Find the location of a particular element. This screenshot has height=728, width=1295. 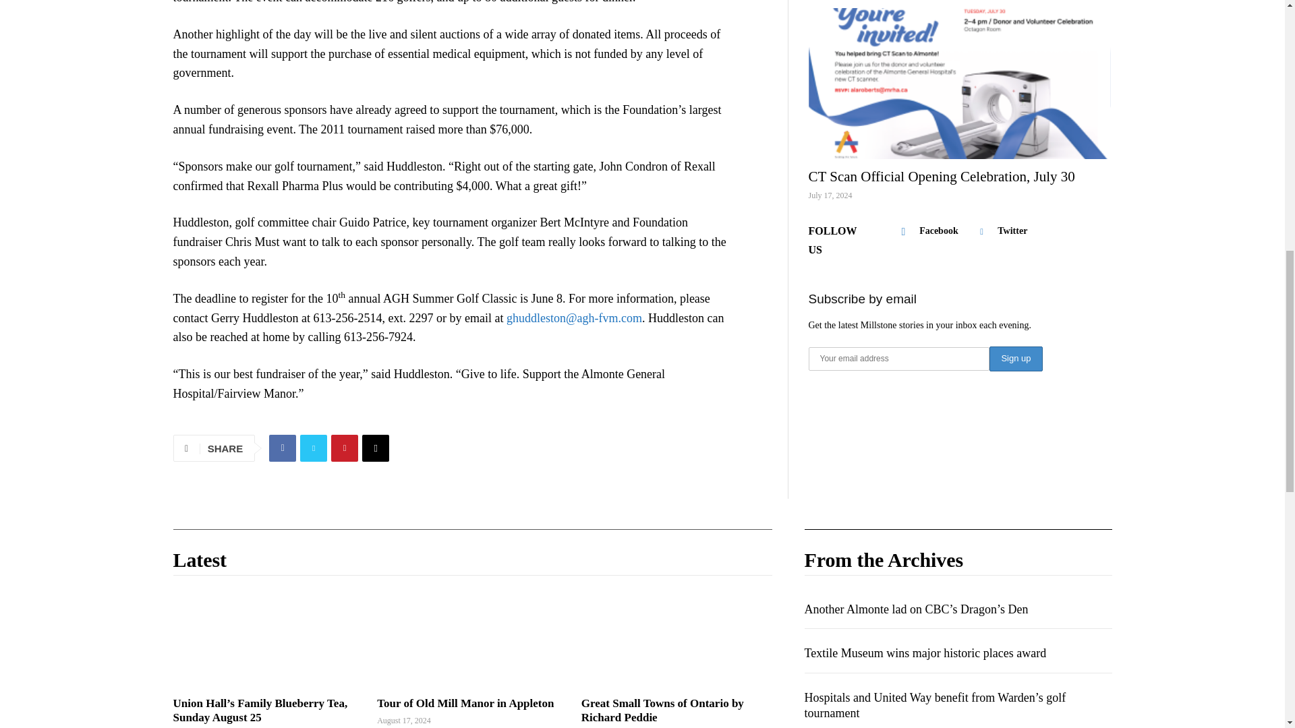

Sign up is located at coordinates (1016, 359).